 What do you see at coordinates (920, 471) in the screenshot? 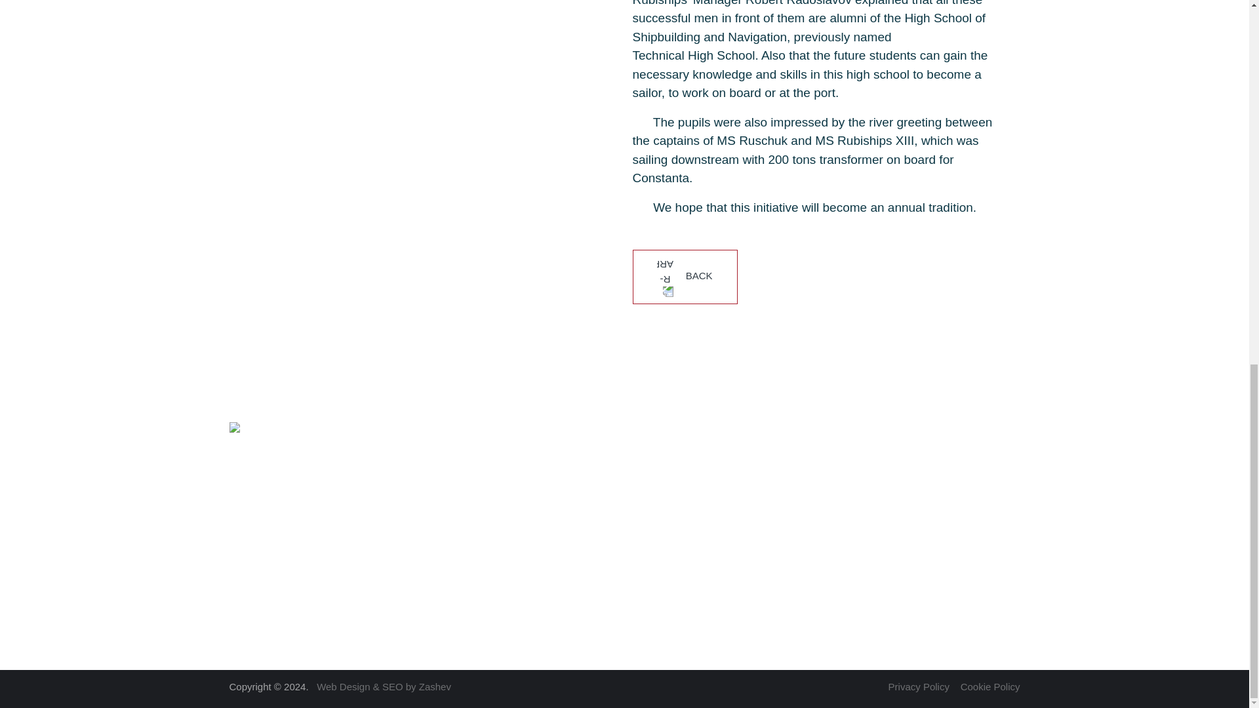
I see `About us` at bounding box center [920, 471].